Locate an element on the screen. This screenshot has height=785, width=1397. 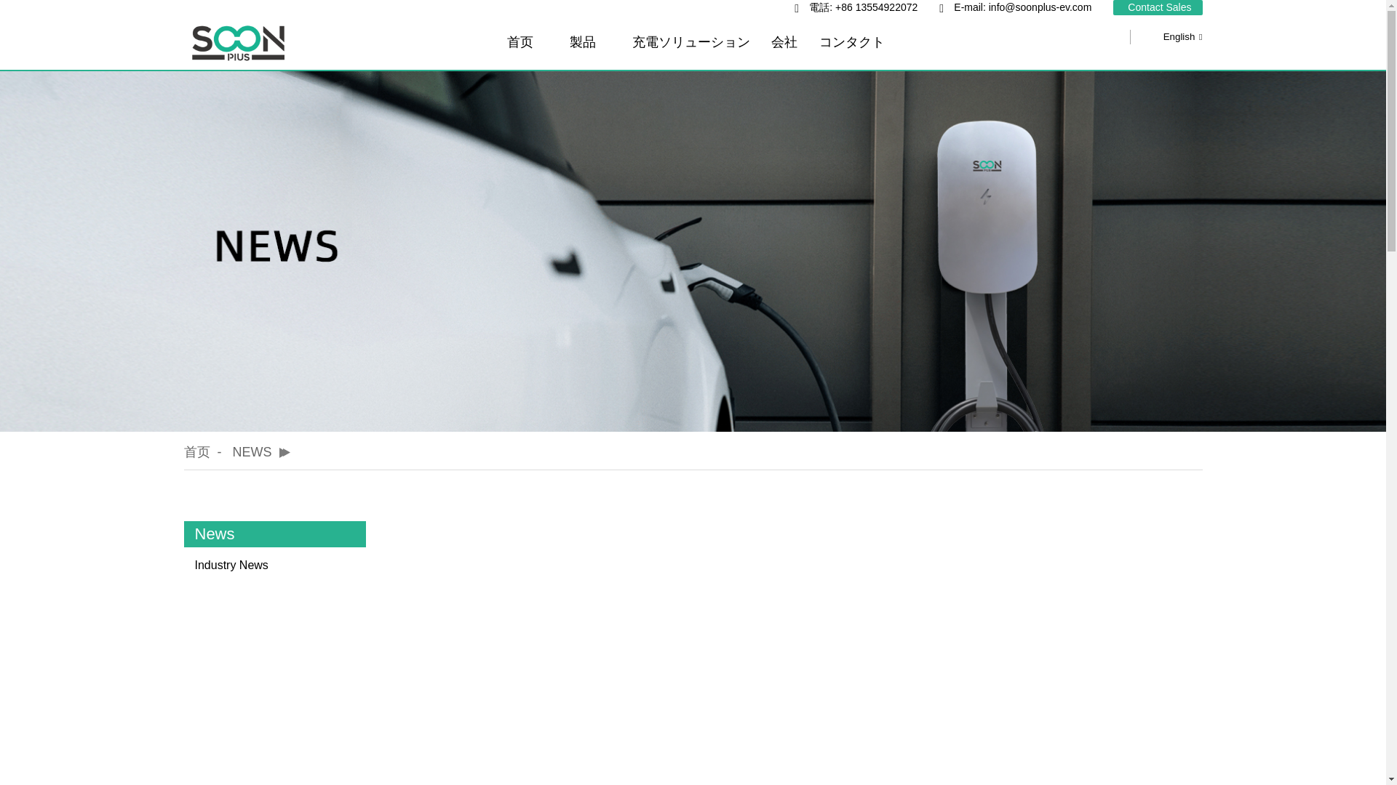
Industry News is located at coordinates (281, 565).